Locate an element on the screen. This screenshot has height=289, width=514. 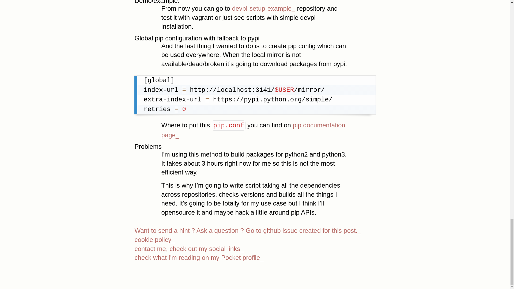
cookie policy is located at coordinates (255, 240).